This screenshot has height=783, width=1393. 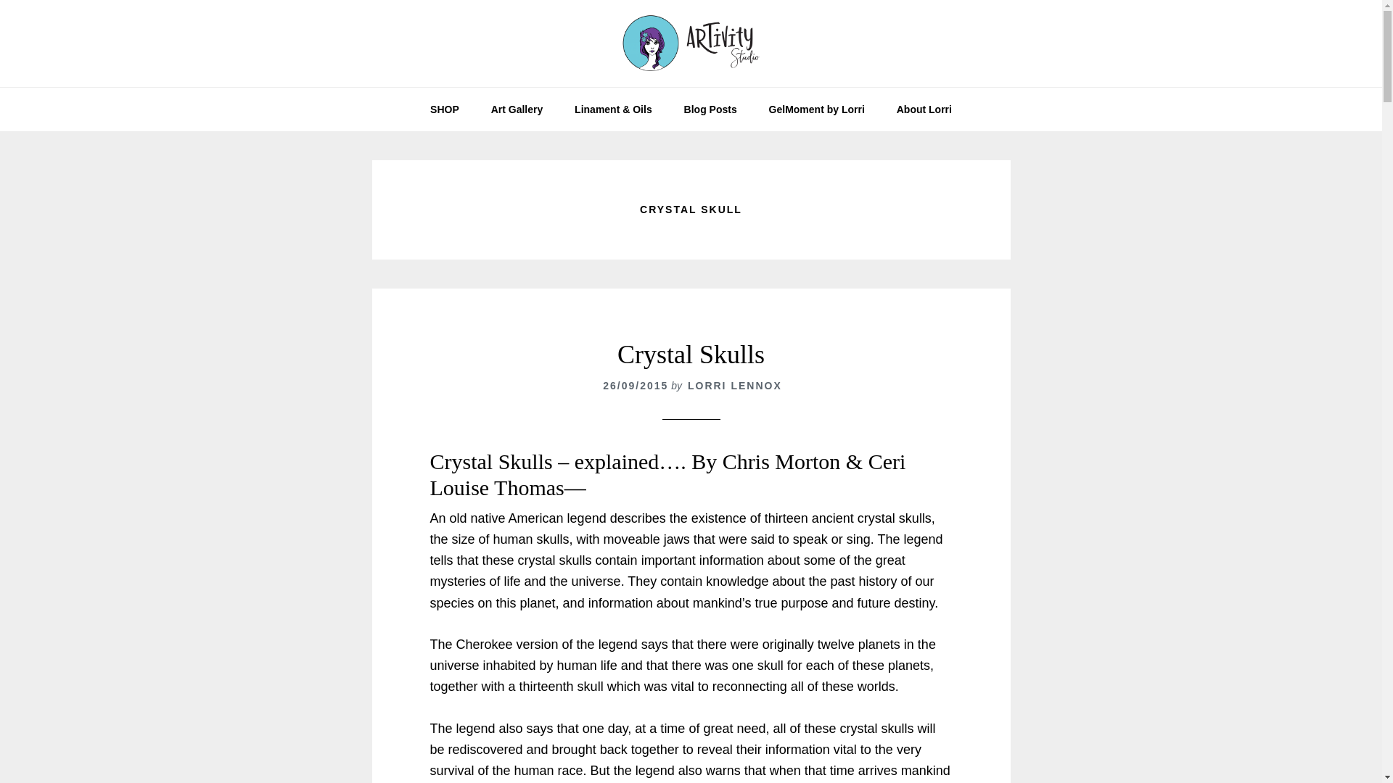 What do you see at coordinates (817, 109) in the screenshot?
I see `GelMoment by Lorri` at bounding box center [817, 109].